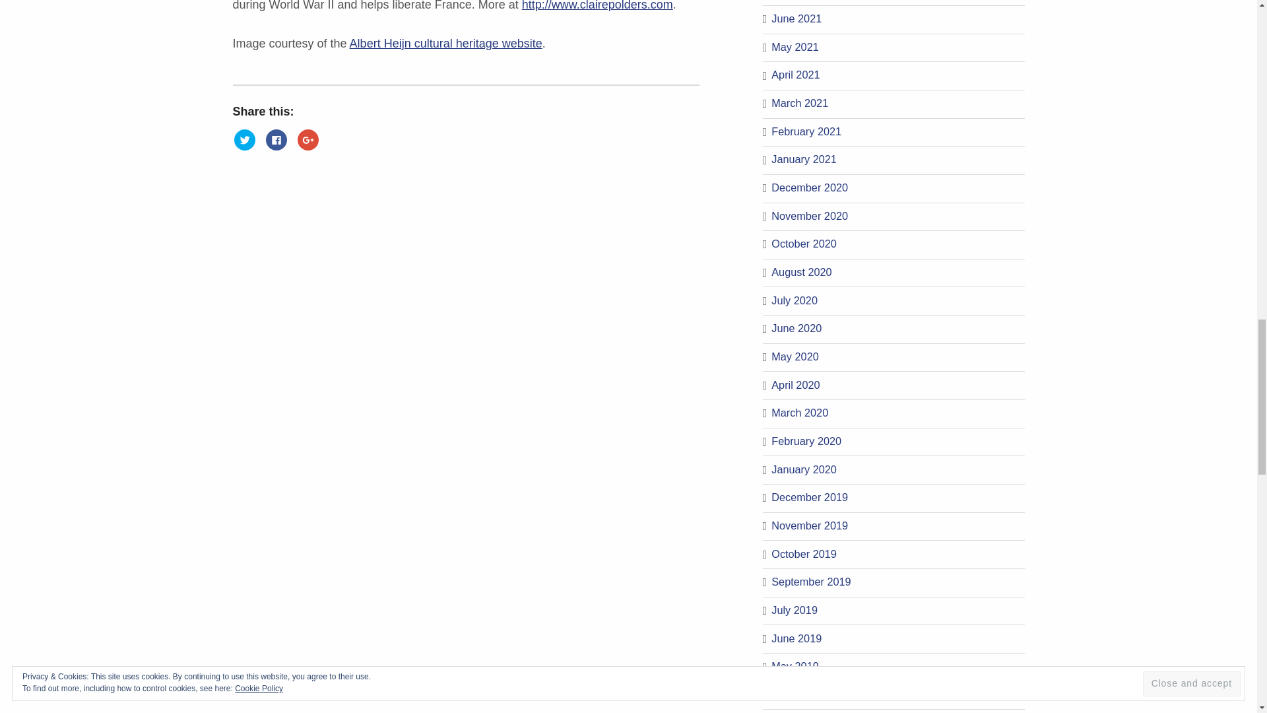 This screenshot has width=1267, height=713. What do you see at coordinates (445, 44) in the screenshot?
I see `Albert Heijn cultural heritage website` at bounding box center [445, 44].